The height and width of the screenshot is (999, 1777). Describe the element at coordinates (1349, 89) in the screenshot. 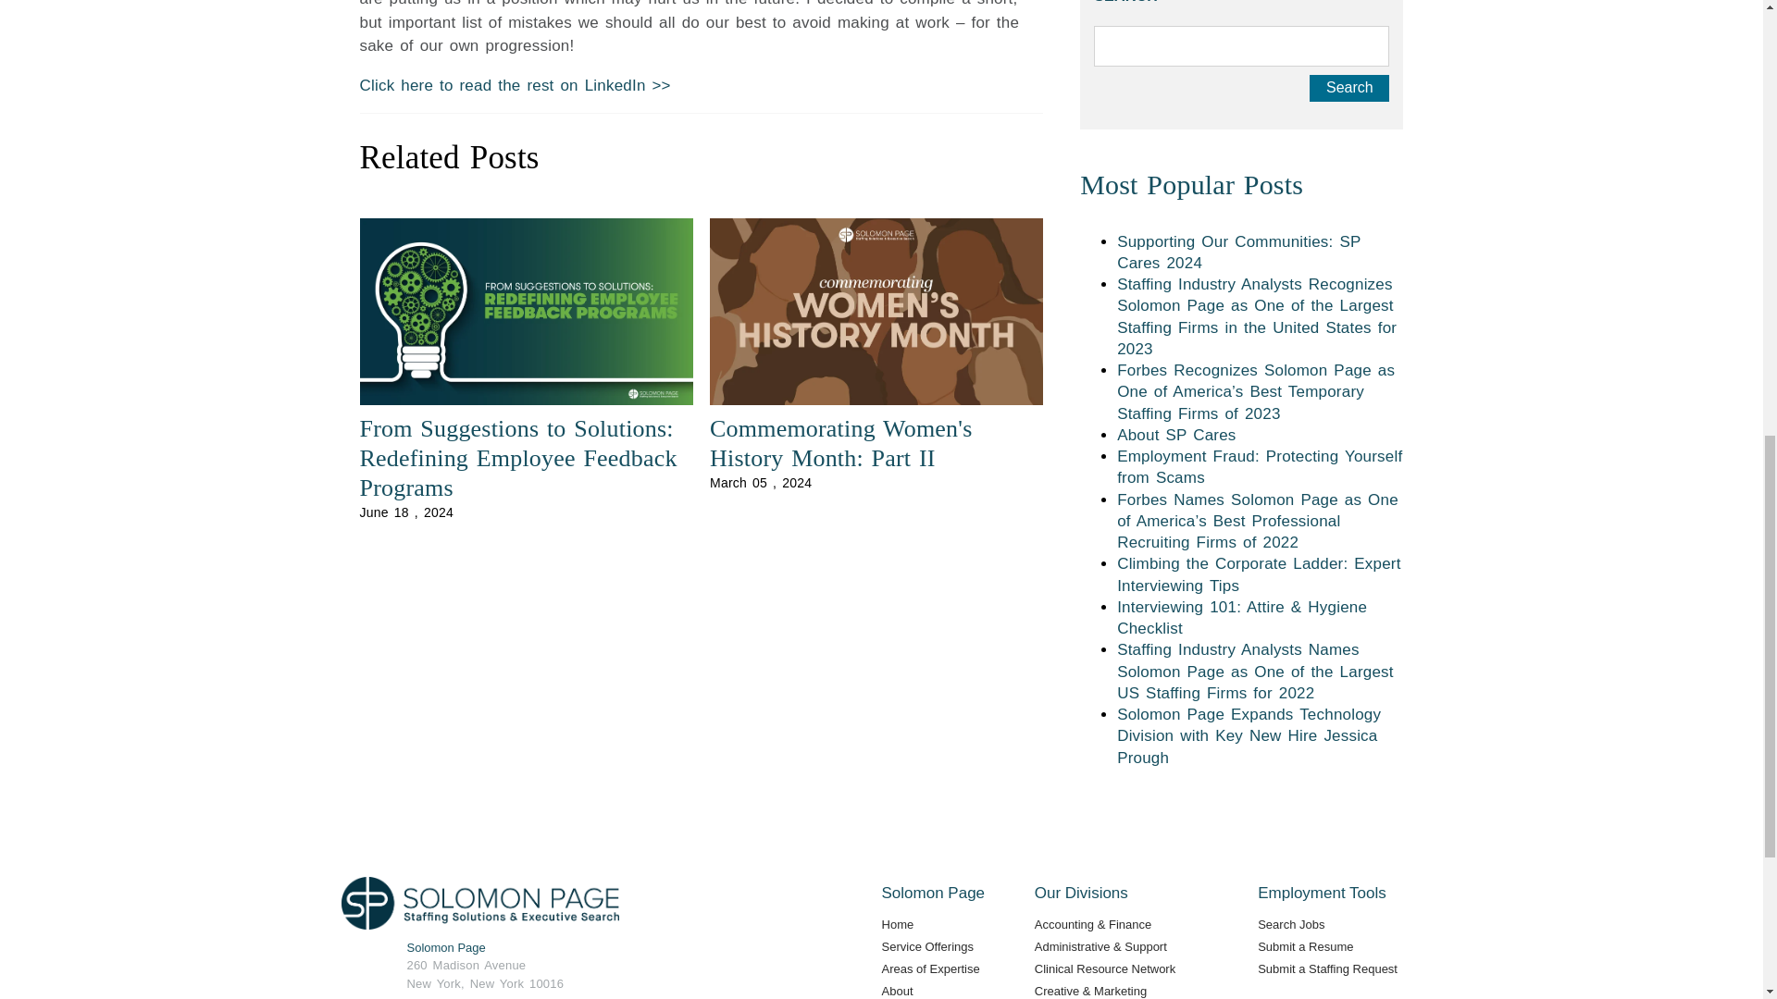

I see `Search` at that location.